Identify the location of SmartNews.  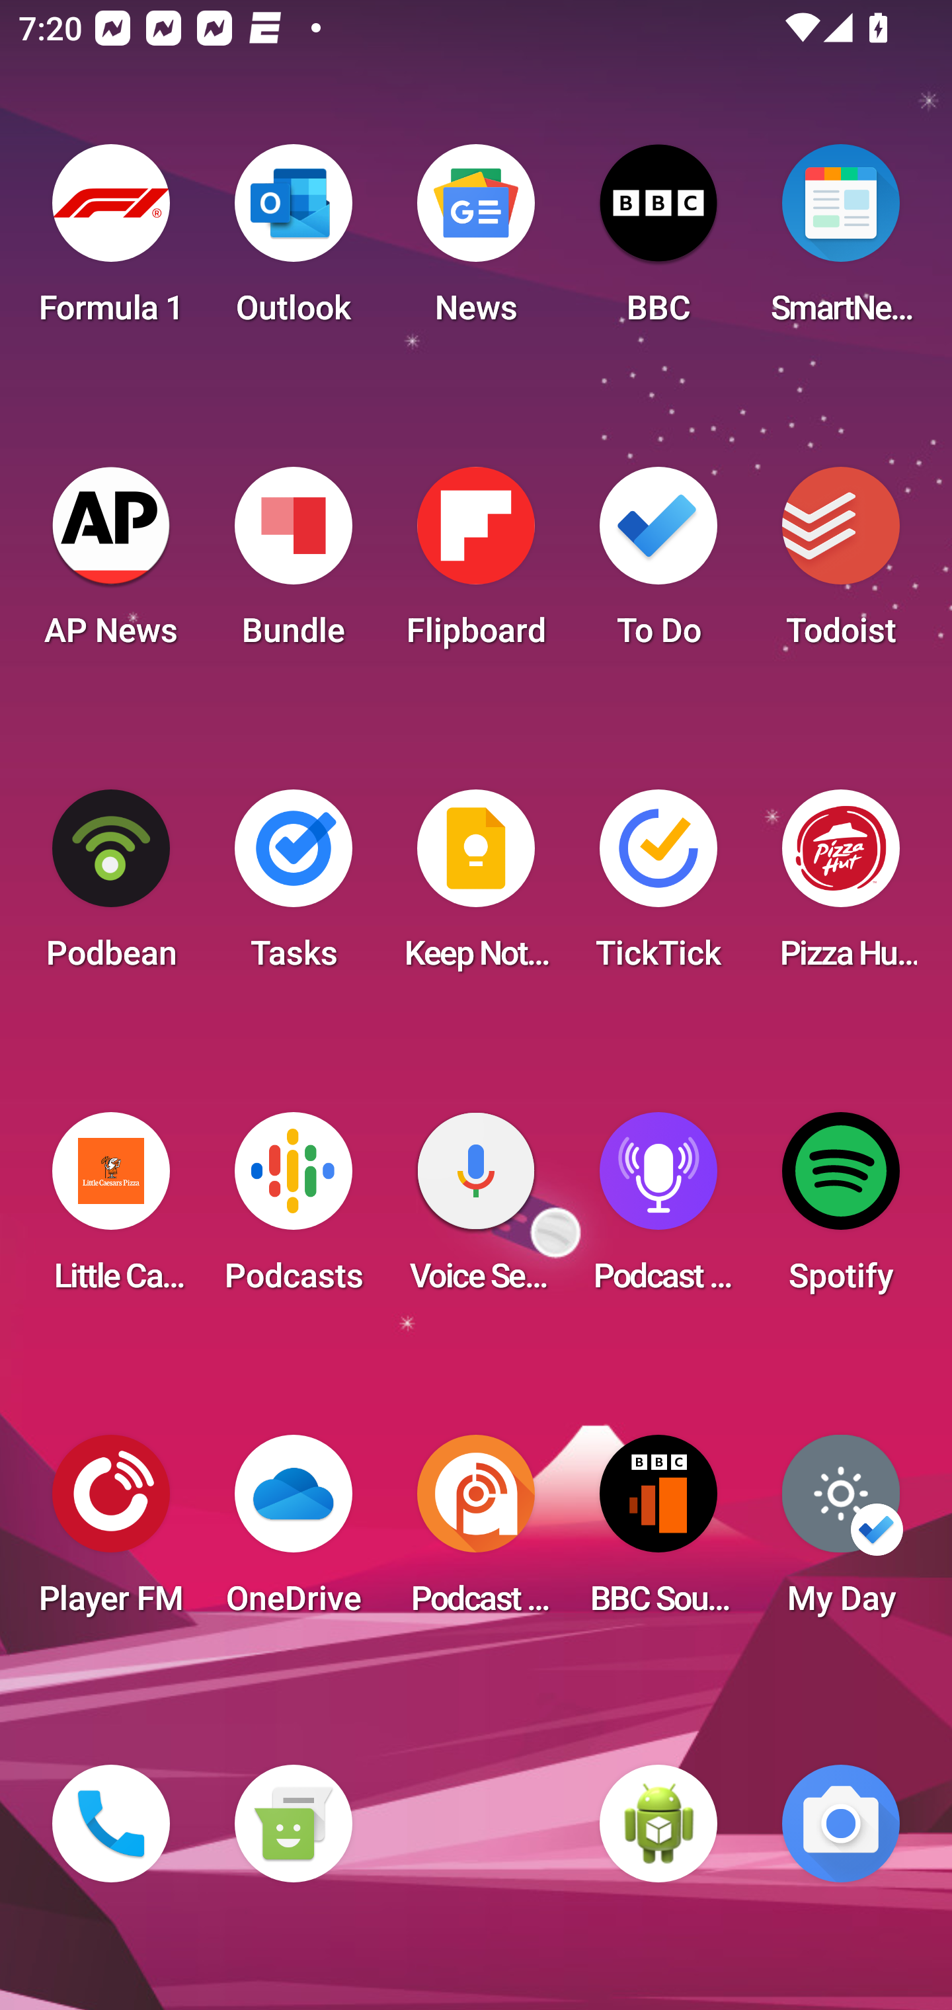
(841, 242).